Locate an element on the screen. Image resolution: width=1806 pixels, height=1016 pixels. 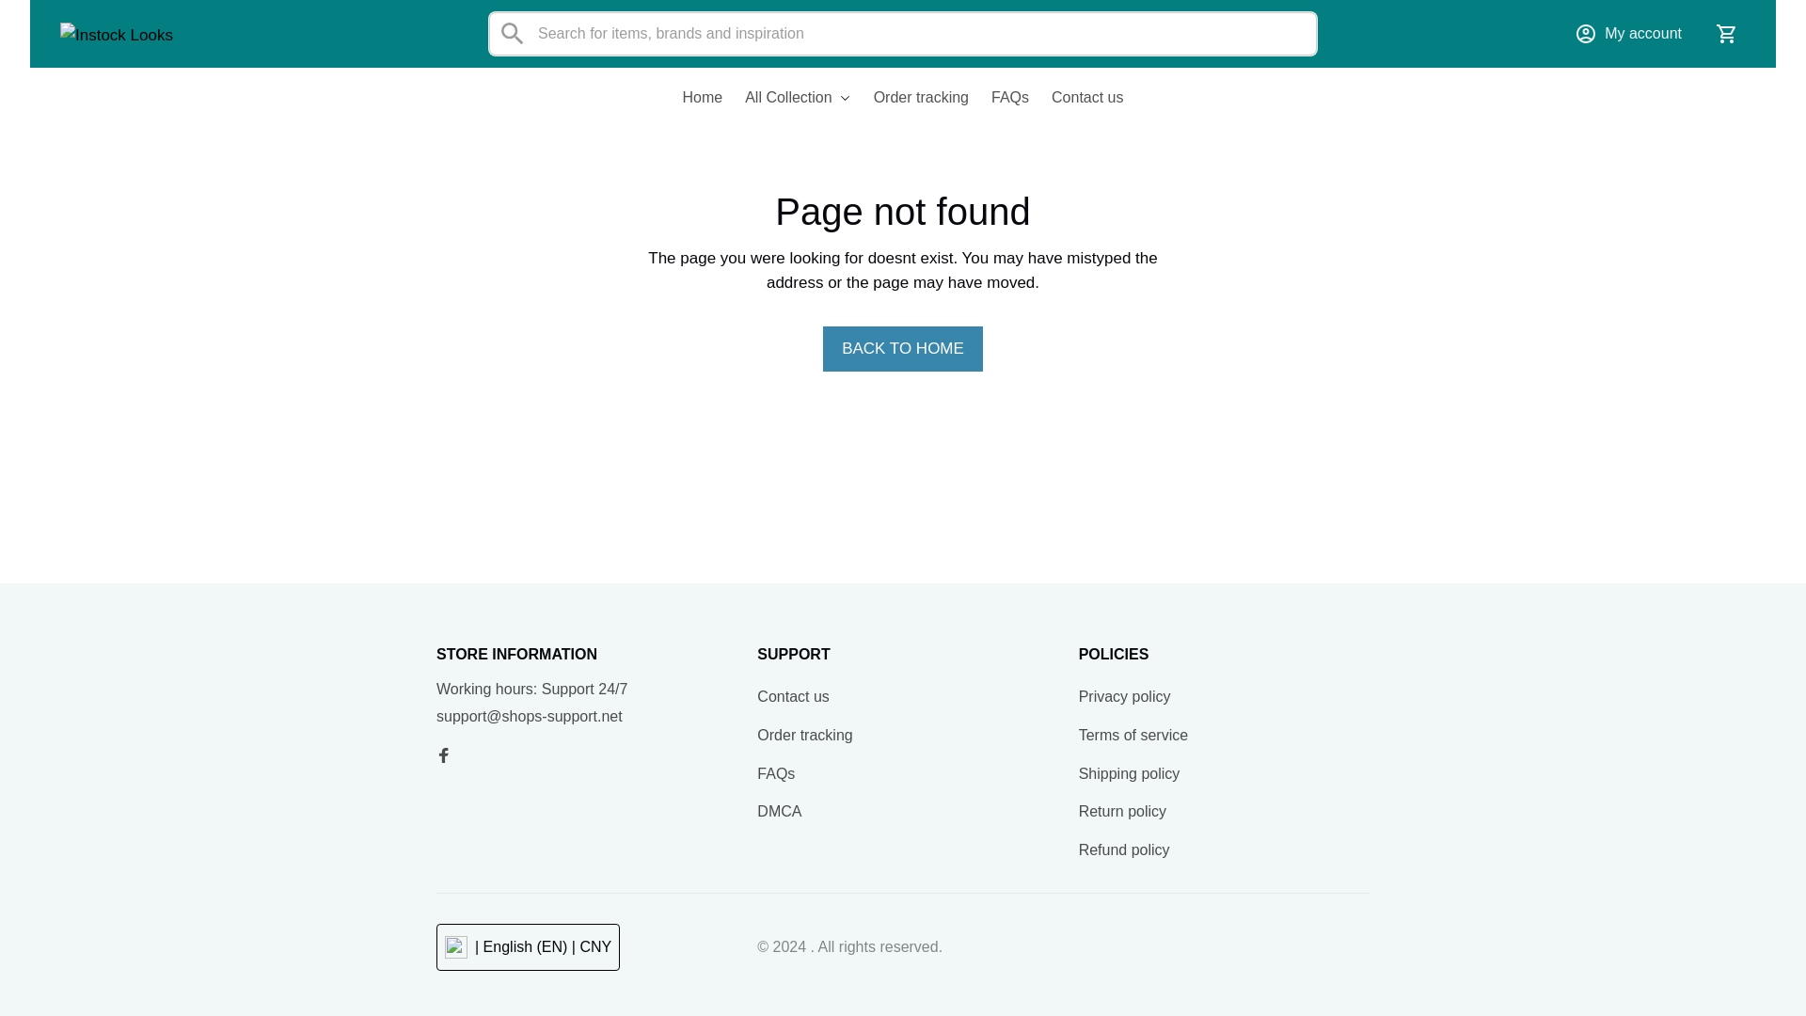
Terms of service is located at coordinates (1133, 736).